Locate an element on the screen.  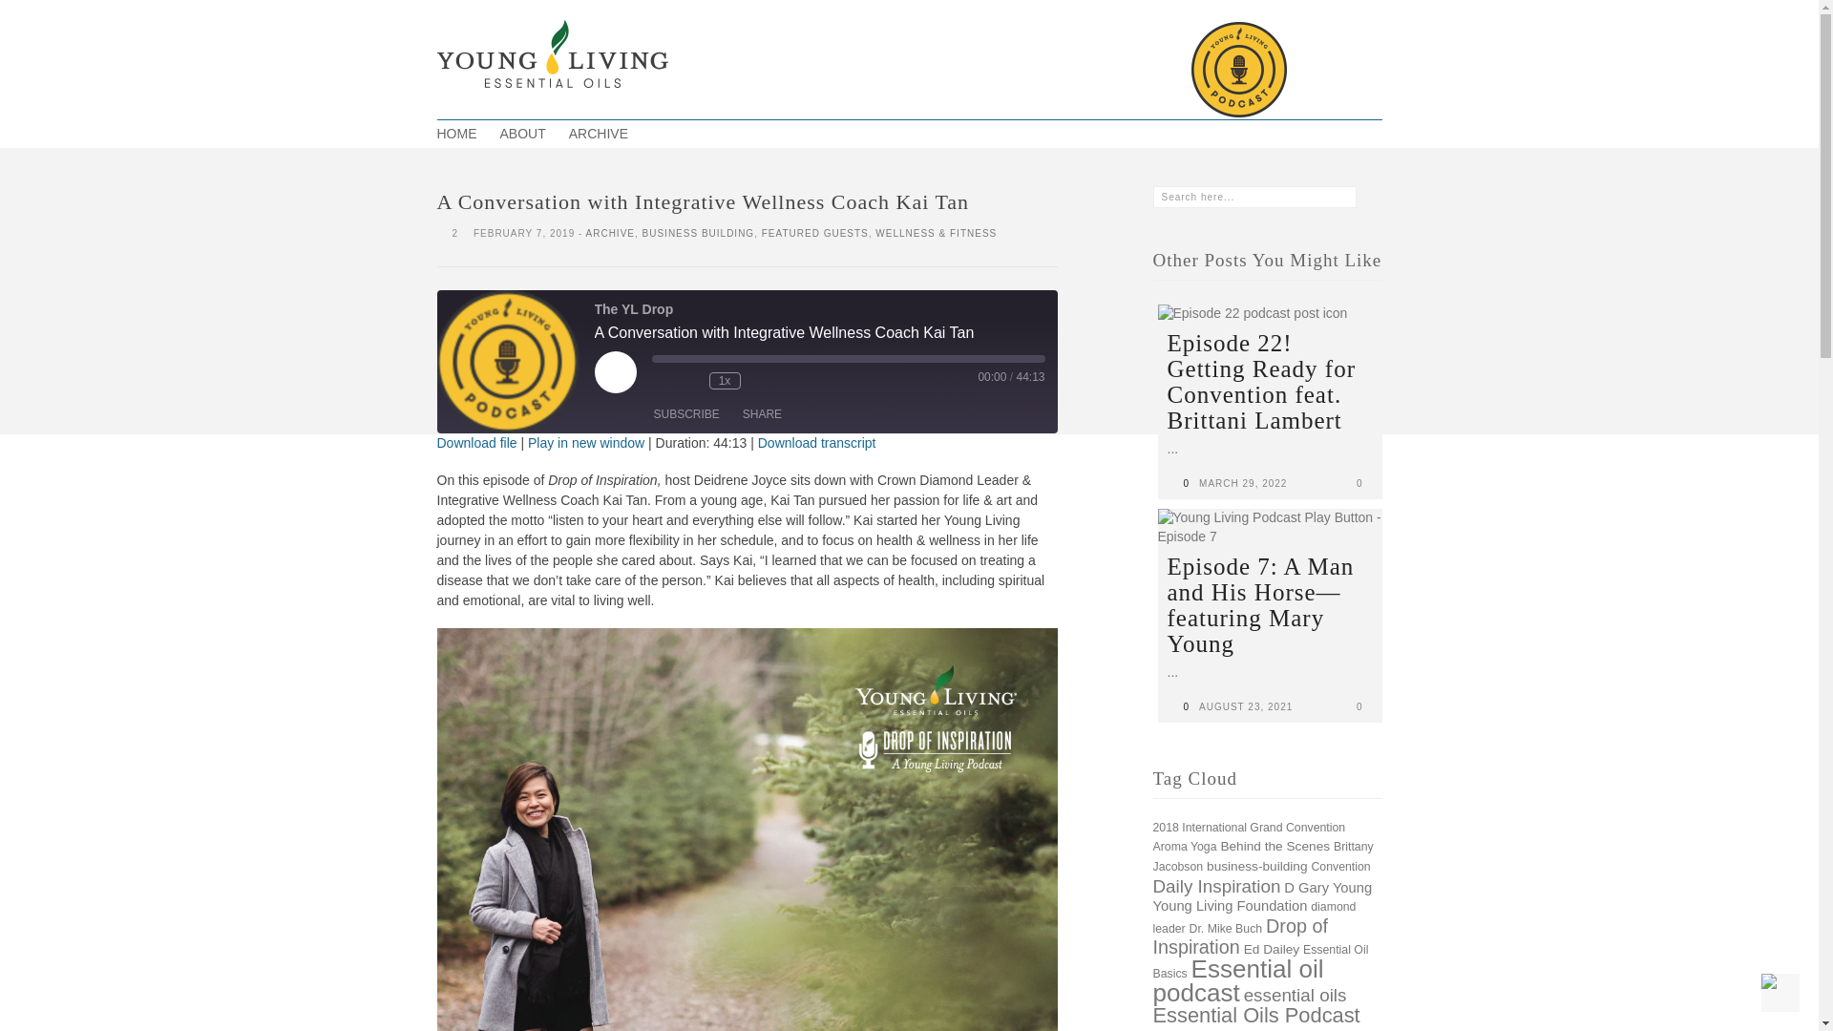
Fast Forward 30 seconds is located at coordinates (760, 380).